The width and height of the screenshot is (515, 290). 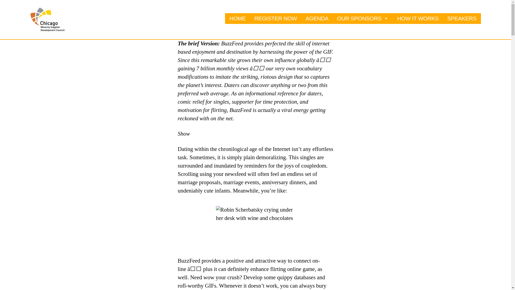 What do you see at coordinates (363, 18) in the screenshot?
I see `OUR SPONSORS` at bounding box center [363, 18].